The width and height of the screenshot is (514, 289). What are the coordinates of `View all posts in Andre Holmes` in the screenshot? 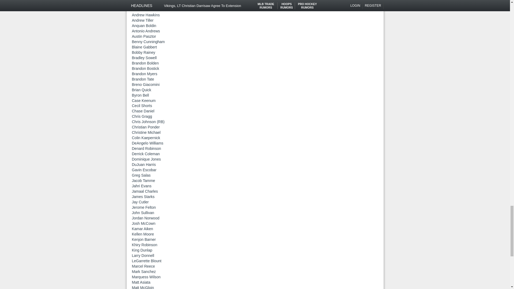 It's located at (143, 10).